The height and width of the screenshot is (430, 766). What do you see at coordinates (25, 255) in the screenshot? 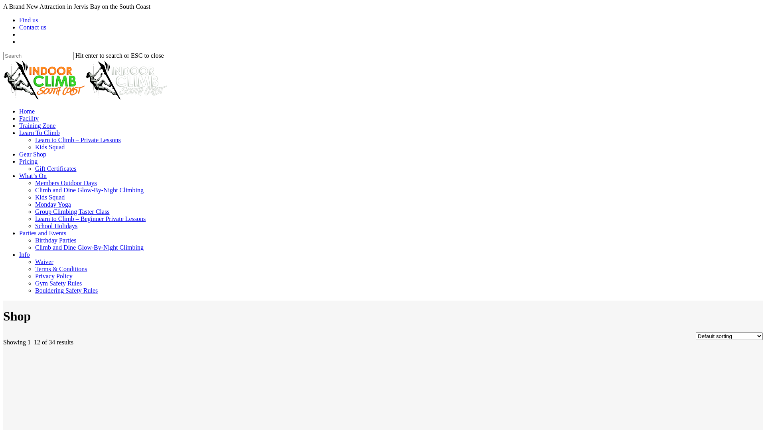
I see `Info` at bounding box center [25, 255].